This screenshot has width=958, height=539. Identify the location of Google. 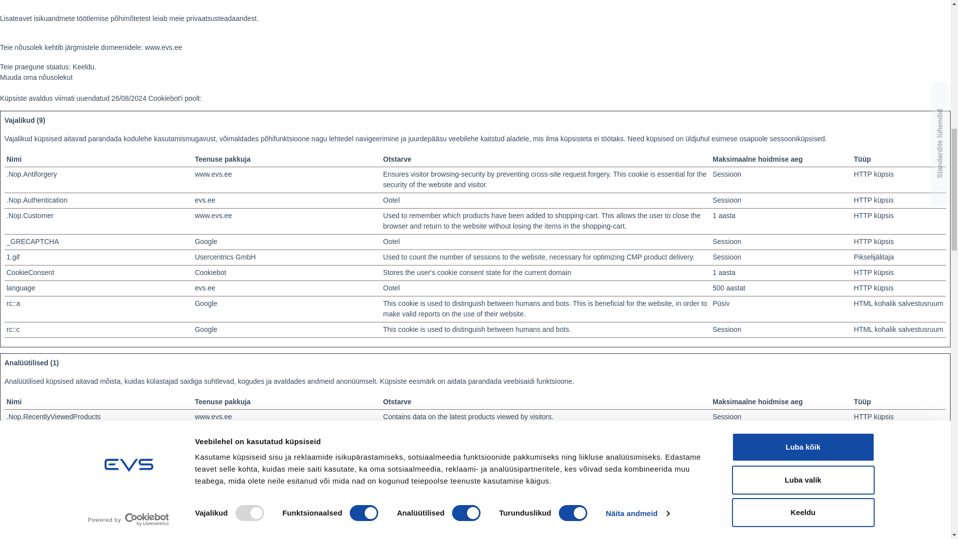
(206, 329).